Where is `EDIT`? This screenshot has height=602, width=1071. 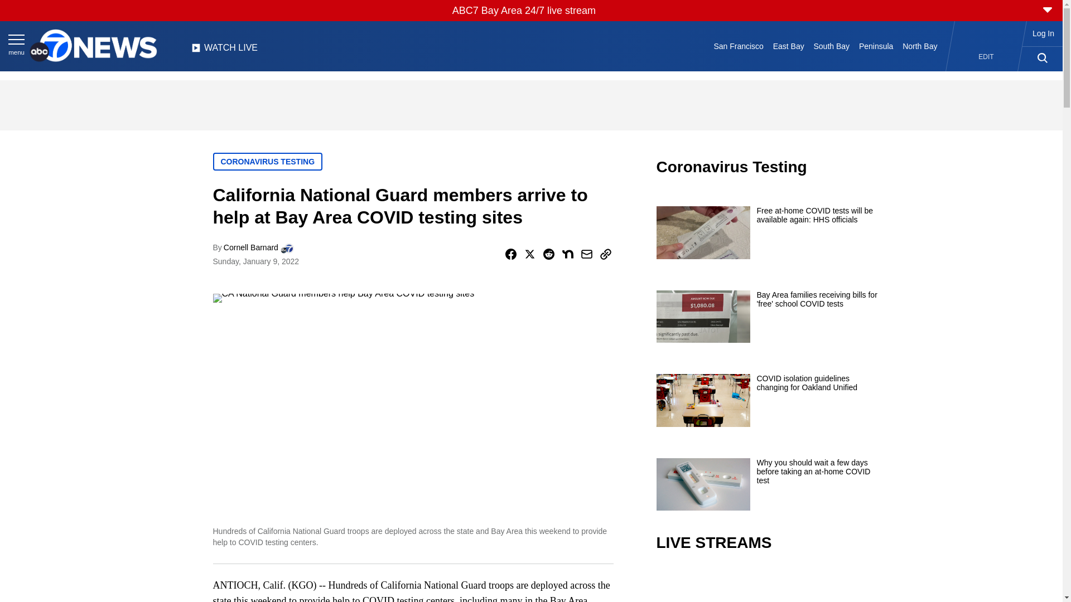 EDIT is located at coordinates (986, 57).